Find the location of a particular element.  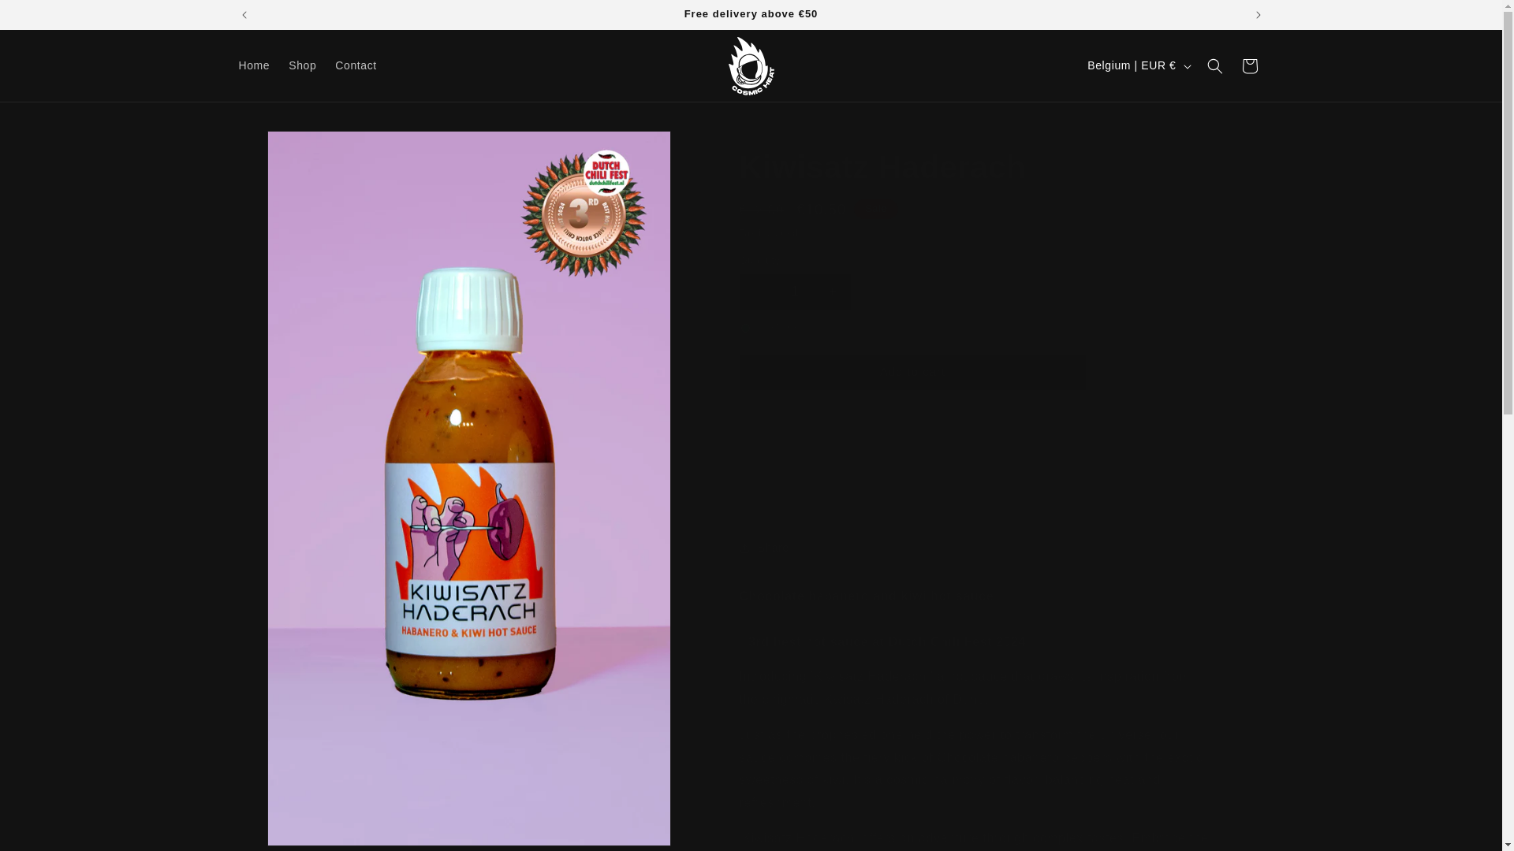

Shop is located at coordinates (301, 65).